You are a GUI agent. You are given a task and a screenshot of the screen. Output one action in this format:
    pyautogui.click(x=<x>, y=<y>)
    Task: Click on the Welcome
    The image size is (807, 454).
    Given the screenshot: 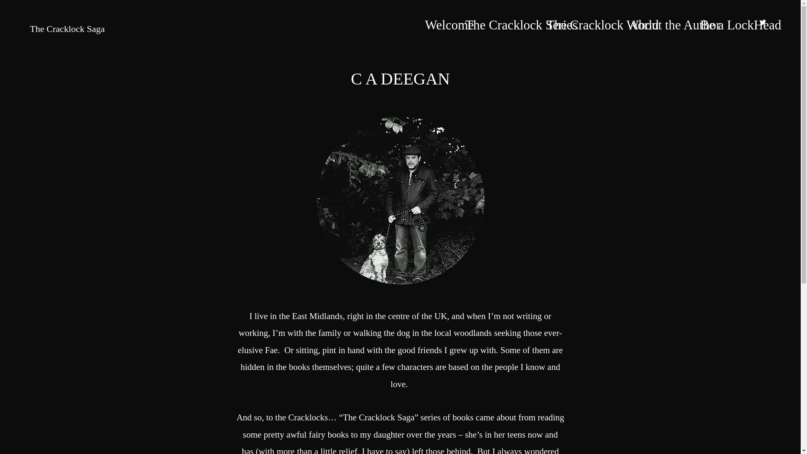 What is the action you would take?
    pyautogui.click(x=440, y=22)
    